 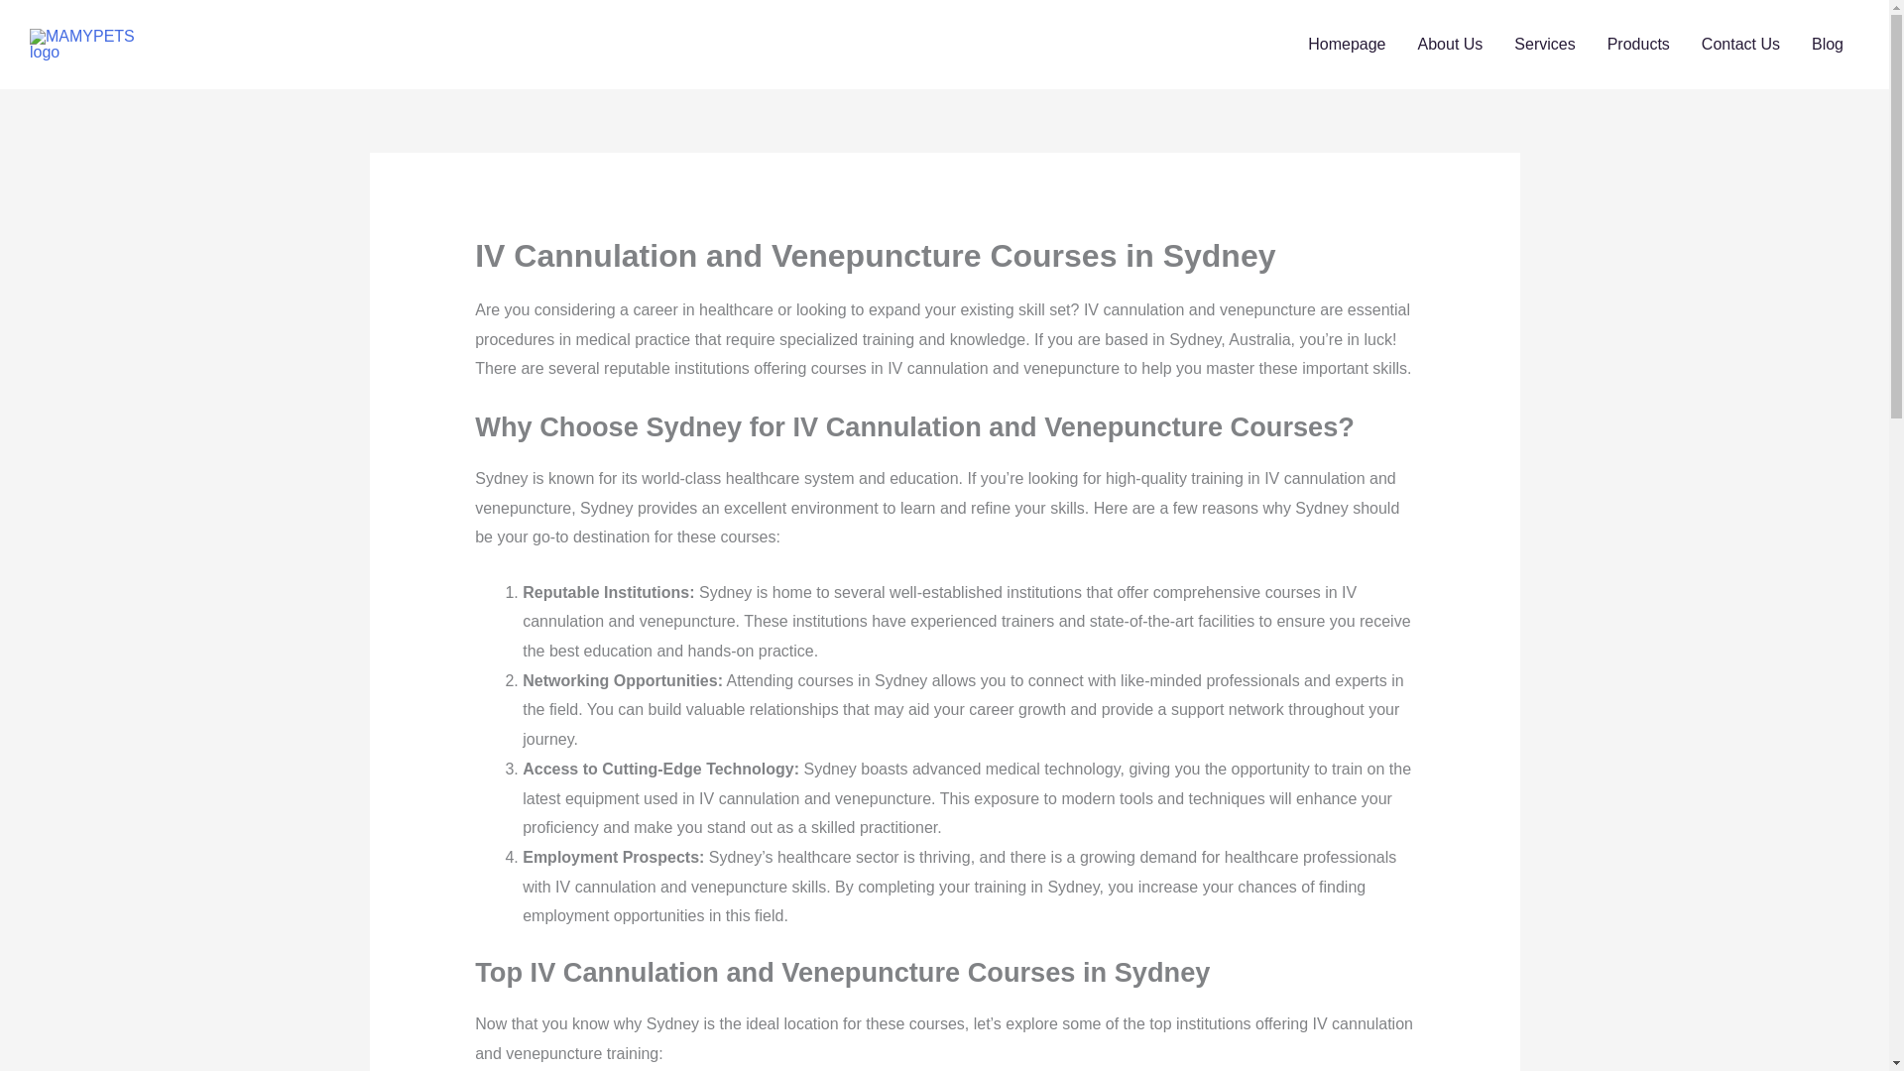 What do you see at coordinates (1347, 44) in the screenshot?
I see `Homepage` at bounding box center [1347, 44].